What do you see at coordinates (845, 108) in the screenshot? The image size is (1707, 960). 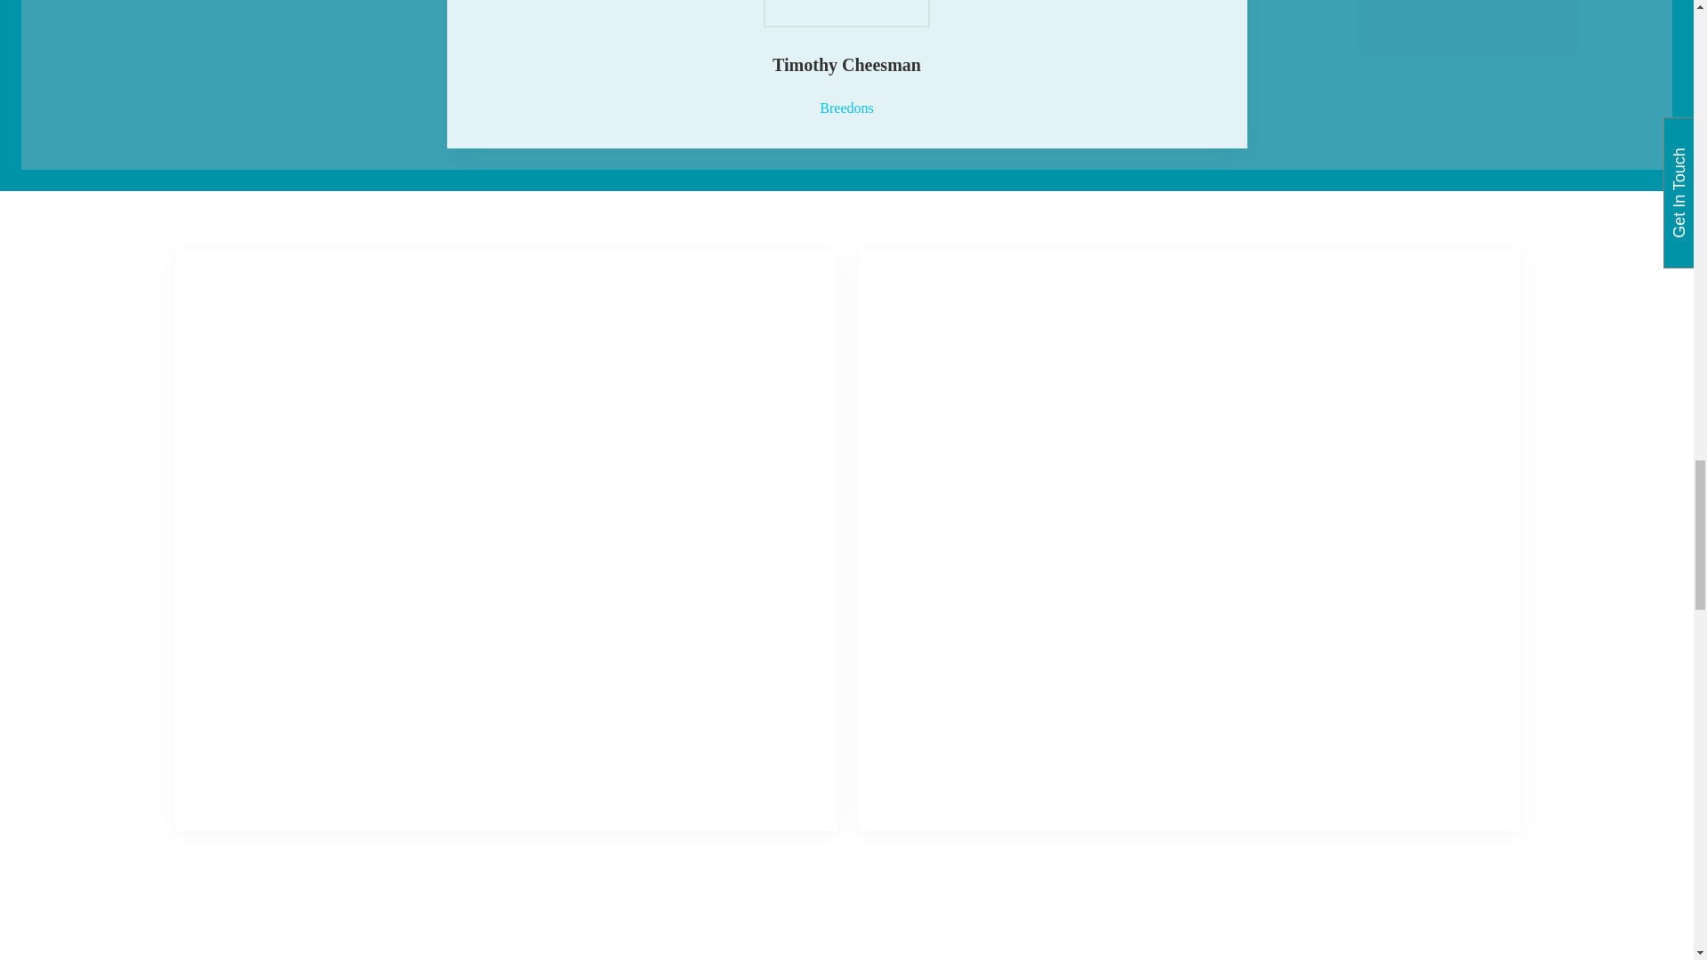 I see `Breedons` at bounding box center [845, 108].